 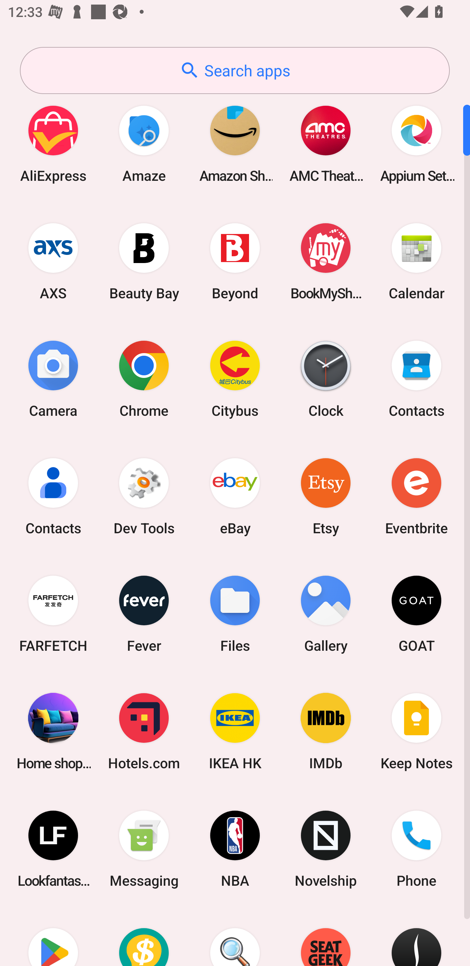 What do you see at coordinates (235, 70) in the screenshot?
I see `  Search apps` at bounding box center [235, 70].